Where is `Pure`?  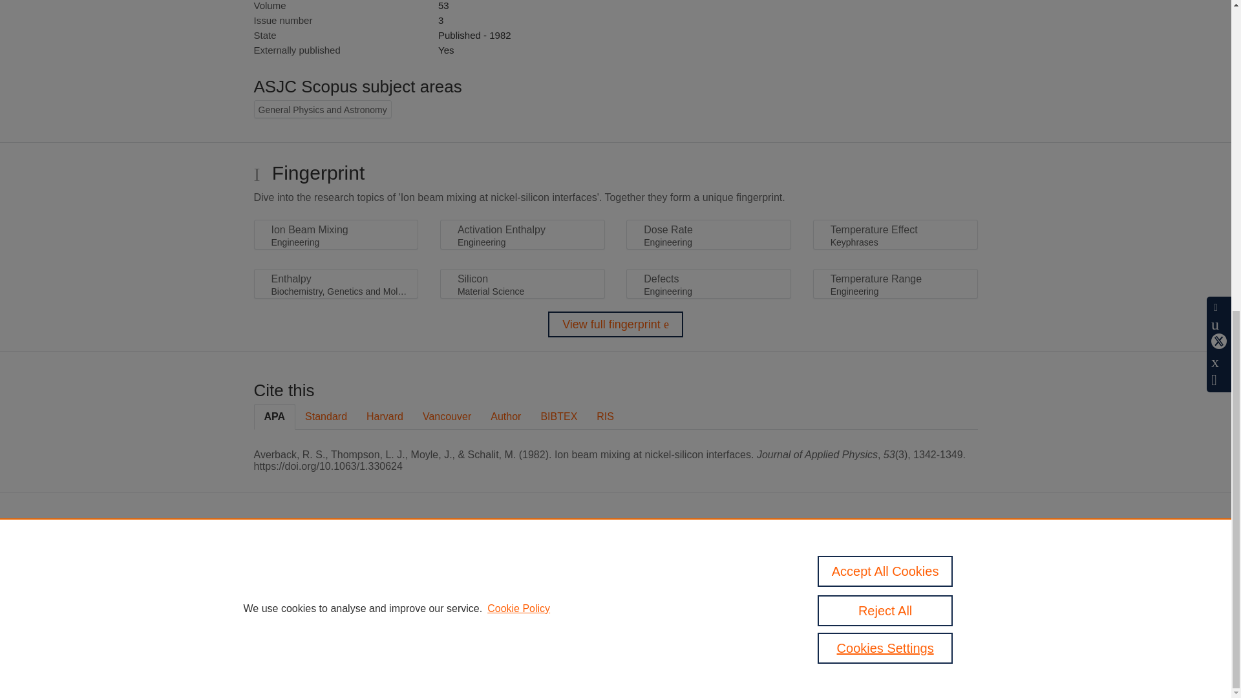
Pure is located at coordinates (529, 557).